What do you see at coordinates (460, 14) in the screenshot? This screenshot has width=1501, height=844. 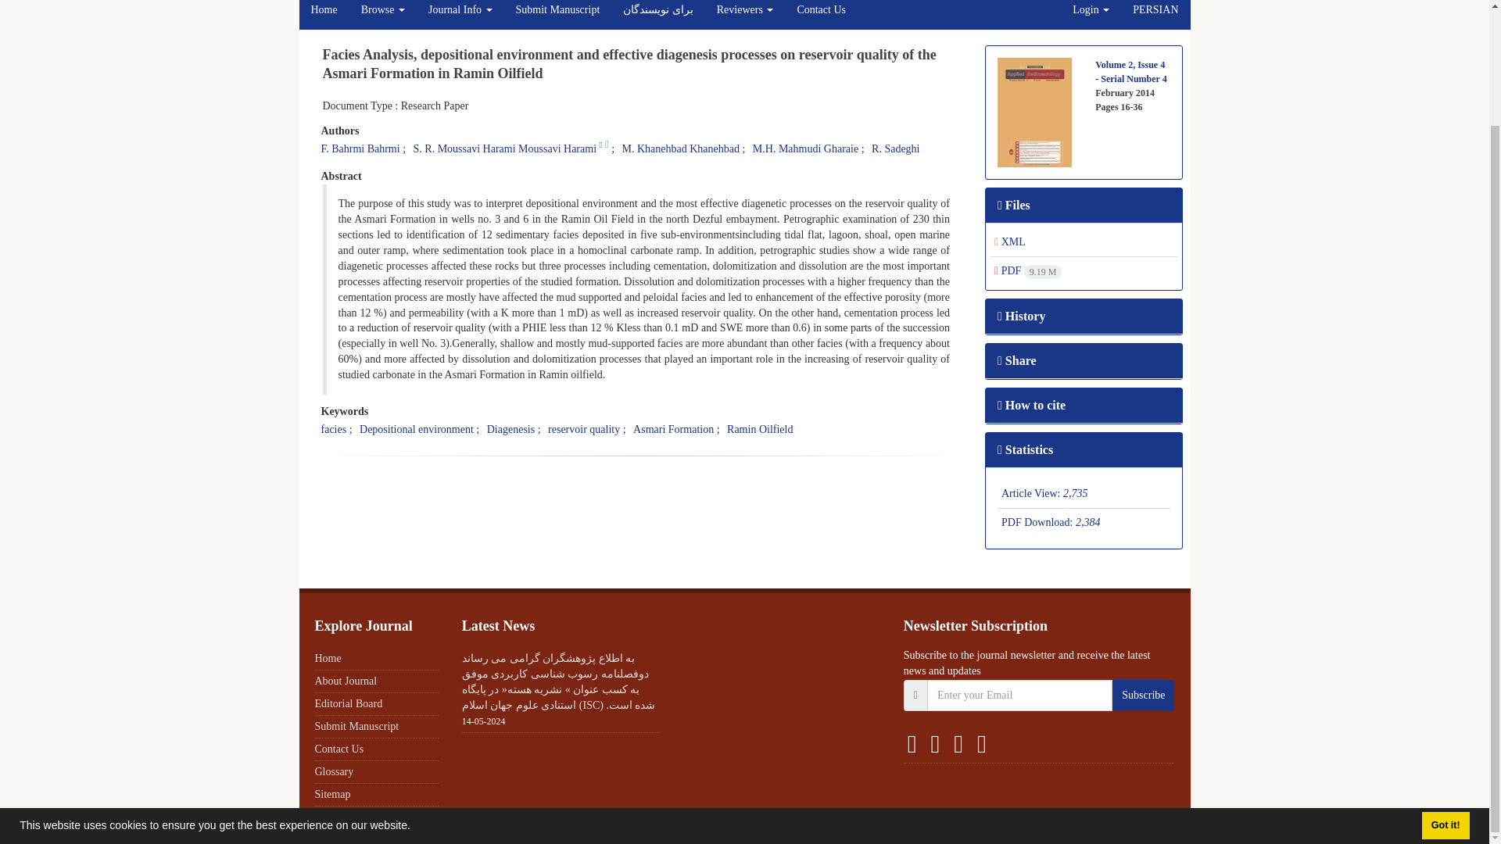 I see `Journal Info` at bounding box center [460, 14].